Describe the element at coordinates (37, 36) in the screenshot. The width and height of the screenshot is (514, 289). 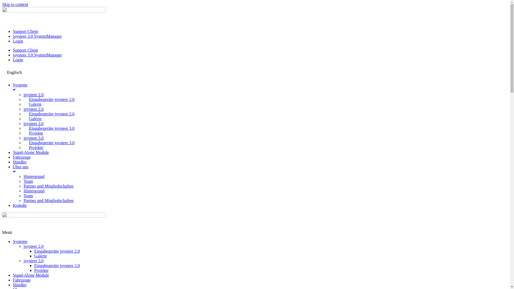
I see `joysteer 3.0 SystemManager` at that location.